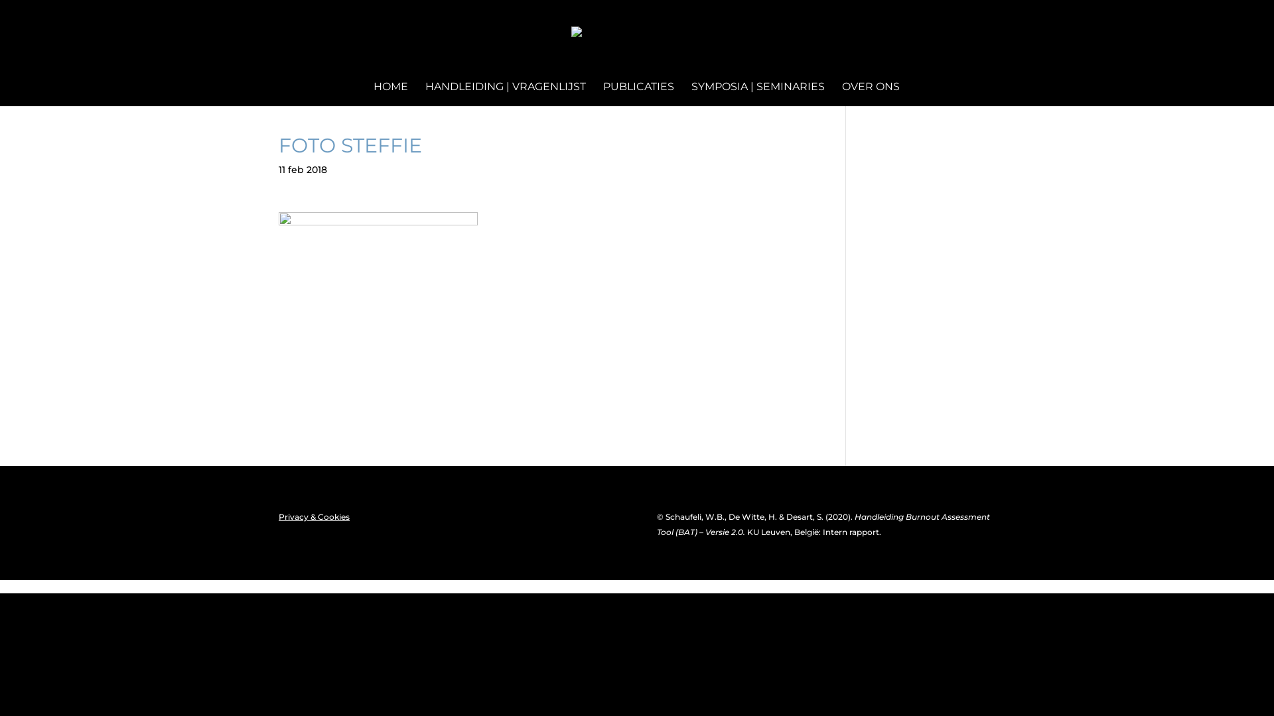 The image size is (1274, 716). I want to click on SYMPOSIA | SEMINARIES, so click(758, 94).